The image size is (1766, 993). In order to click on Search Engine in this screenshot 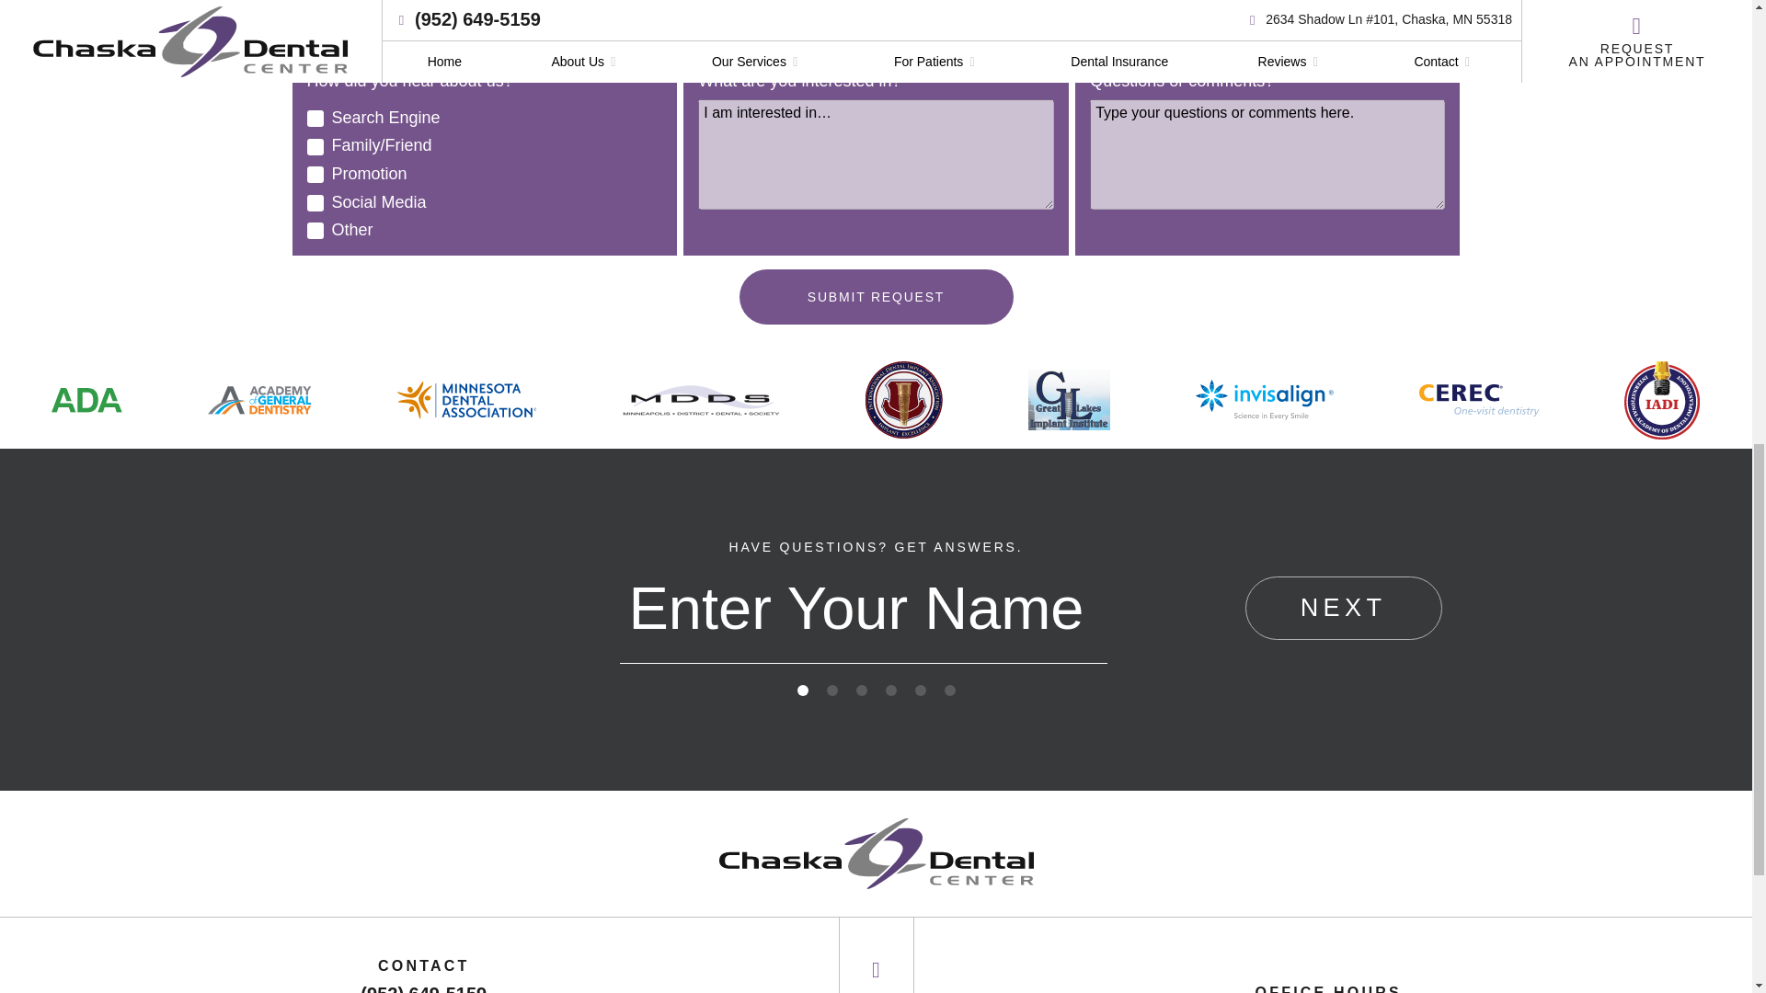, I will do `click(315, 118)`.